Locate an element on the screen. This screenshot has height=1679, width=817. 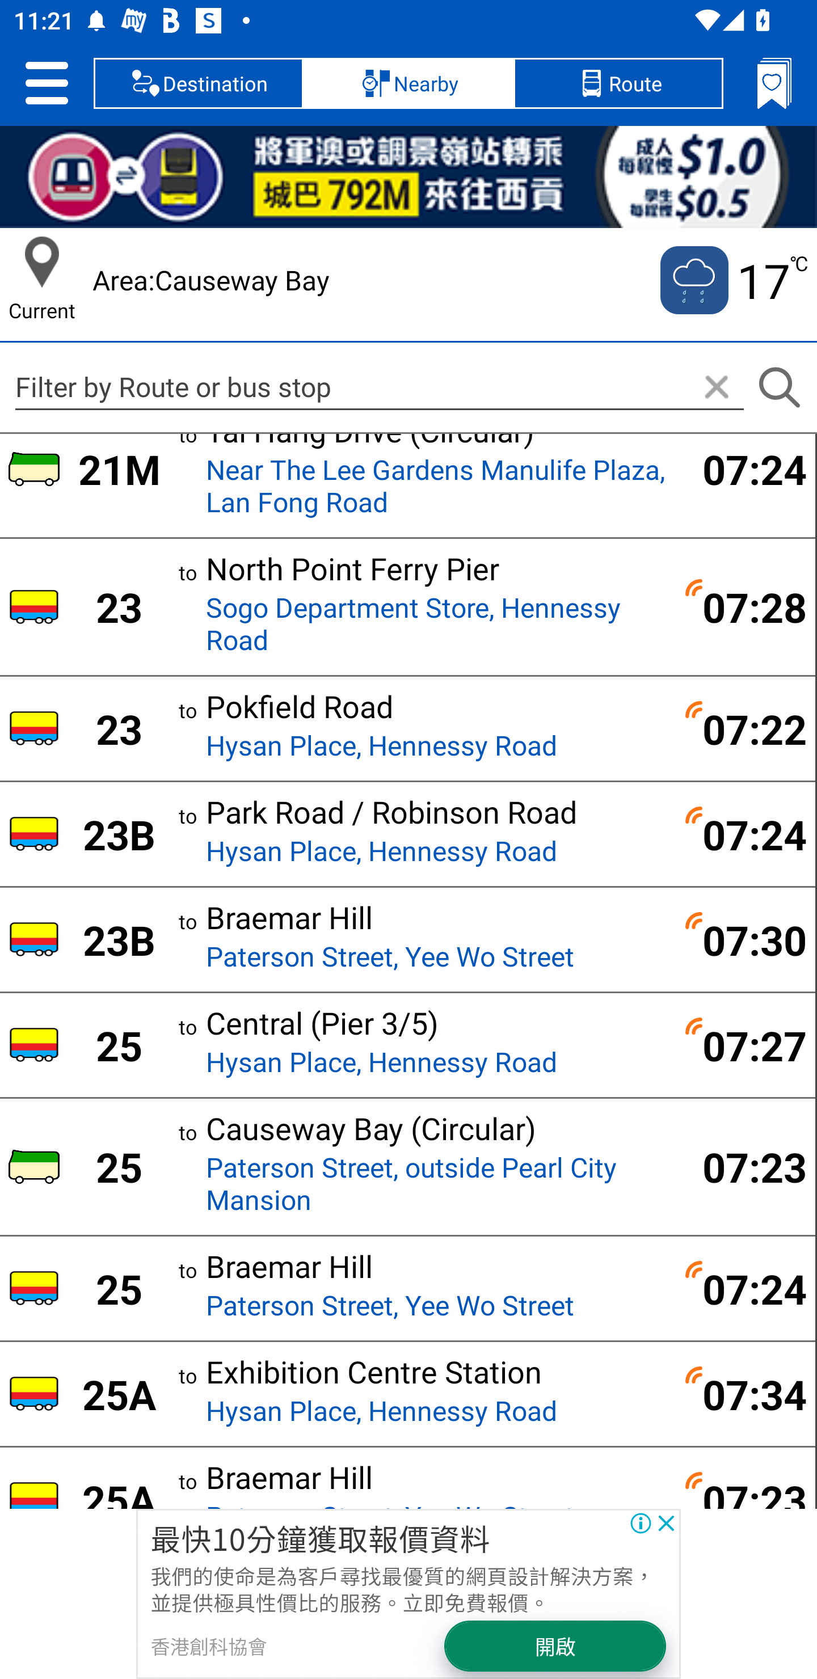
開啟 is located at coordinates (556, 1646).